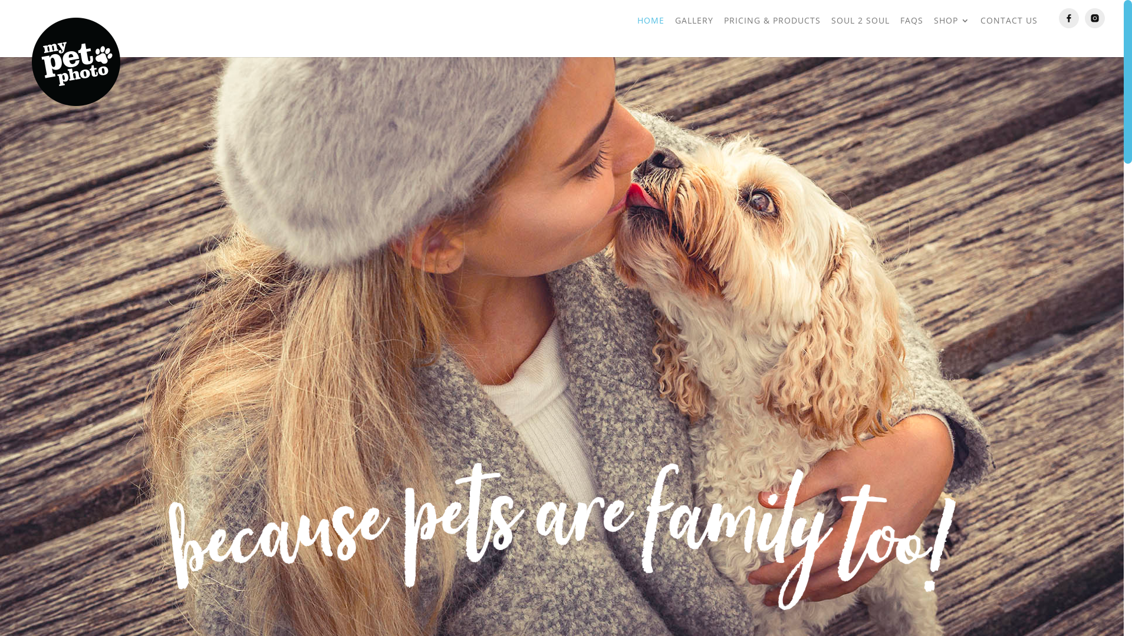 This screenshot has height=636, width=1132. Describe the element at coordinates (772, 37) in the screenshot. I see `PRICING & PRODUCTS` at that location.